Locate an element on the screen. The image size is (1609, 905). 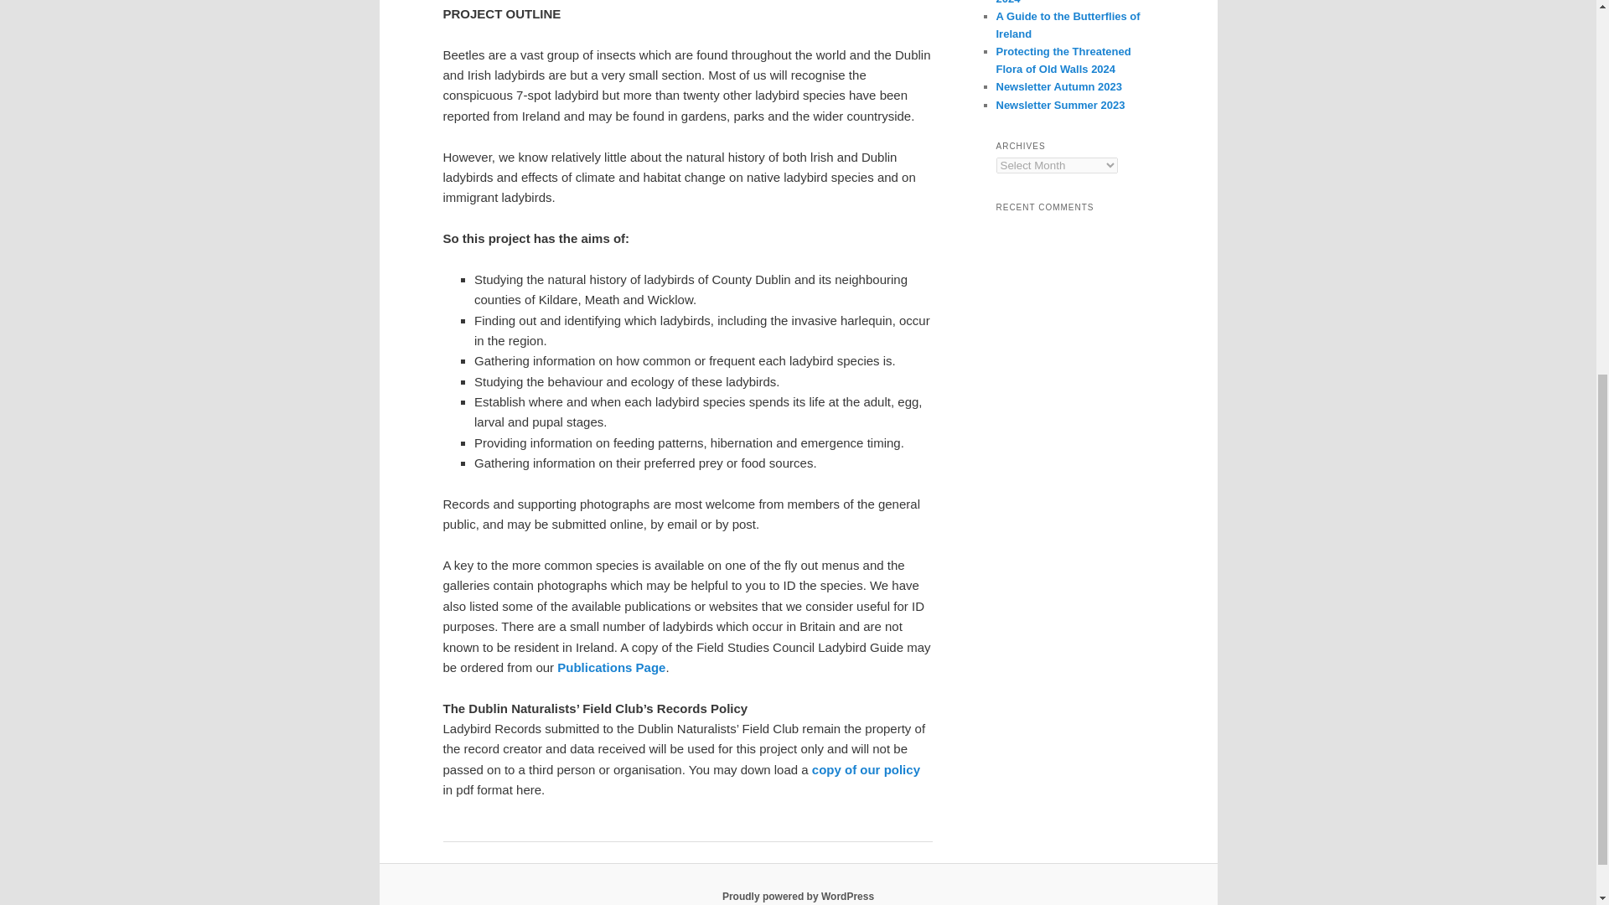
Protecting the Threatened Flora of Old Walls 2024 is located at coordinates (1063, 60).